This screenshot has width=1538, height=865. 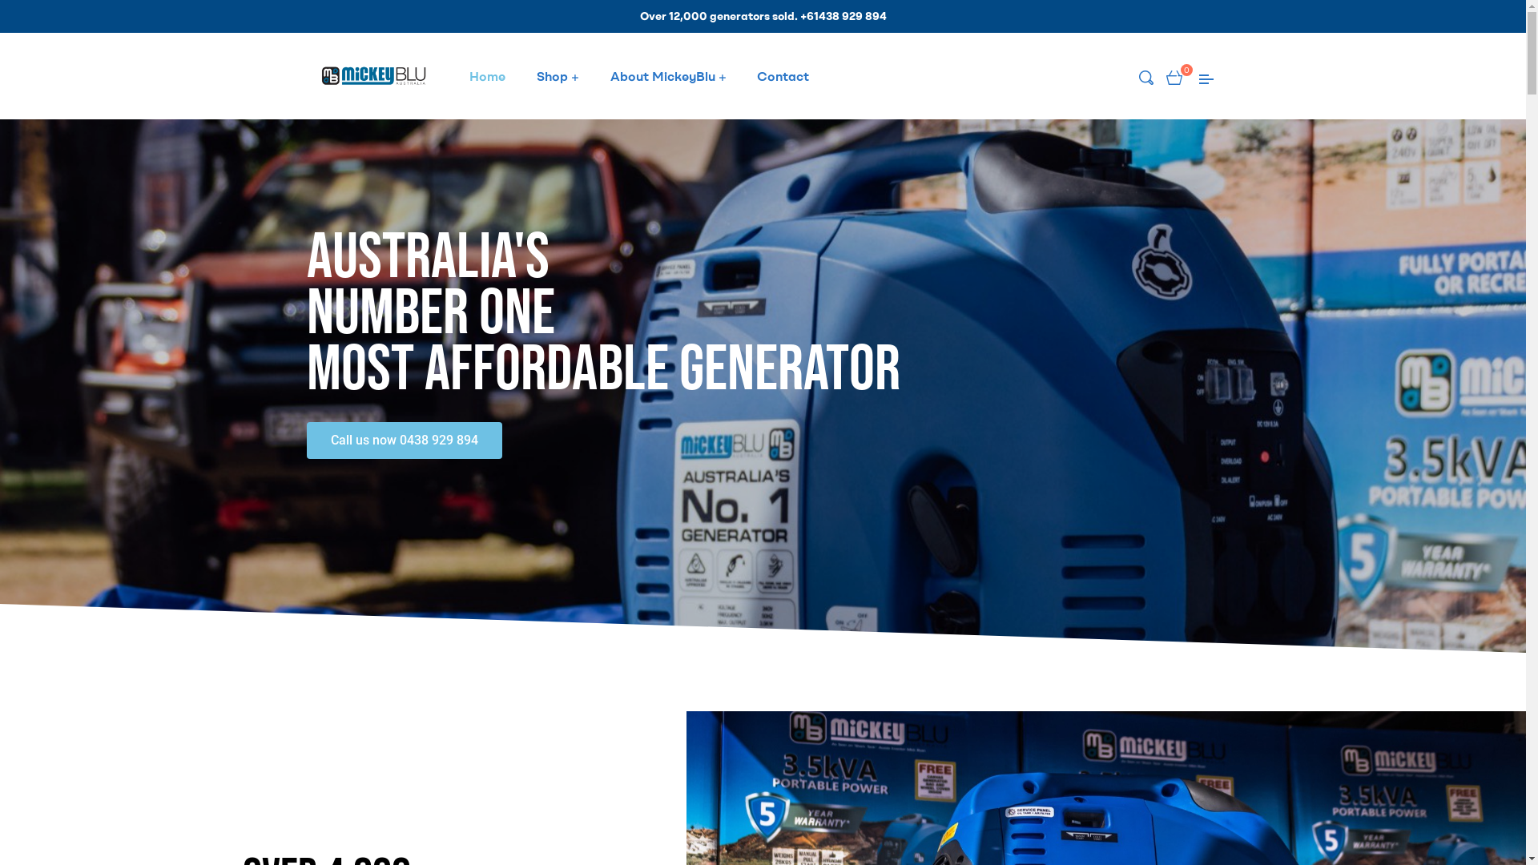 I want to click on 0, so click(x=1174, y=76).